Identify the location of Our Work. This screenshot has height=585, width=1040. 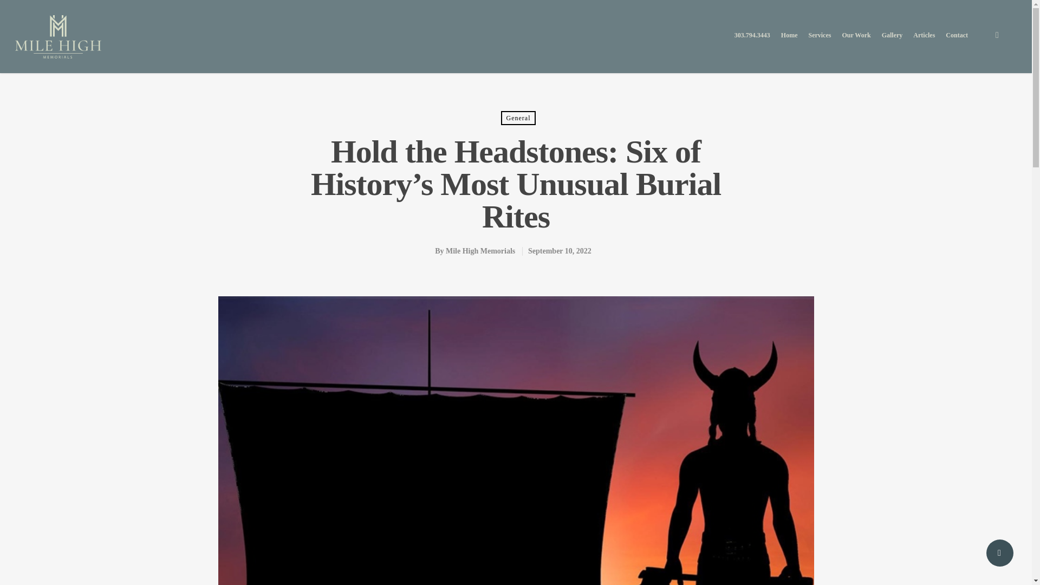
(856, 42).